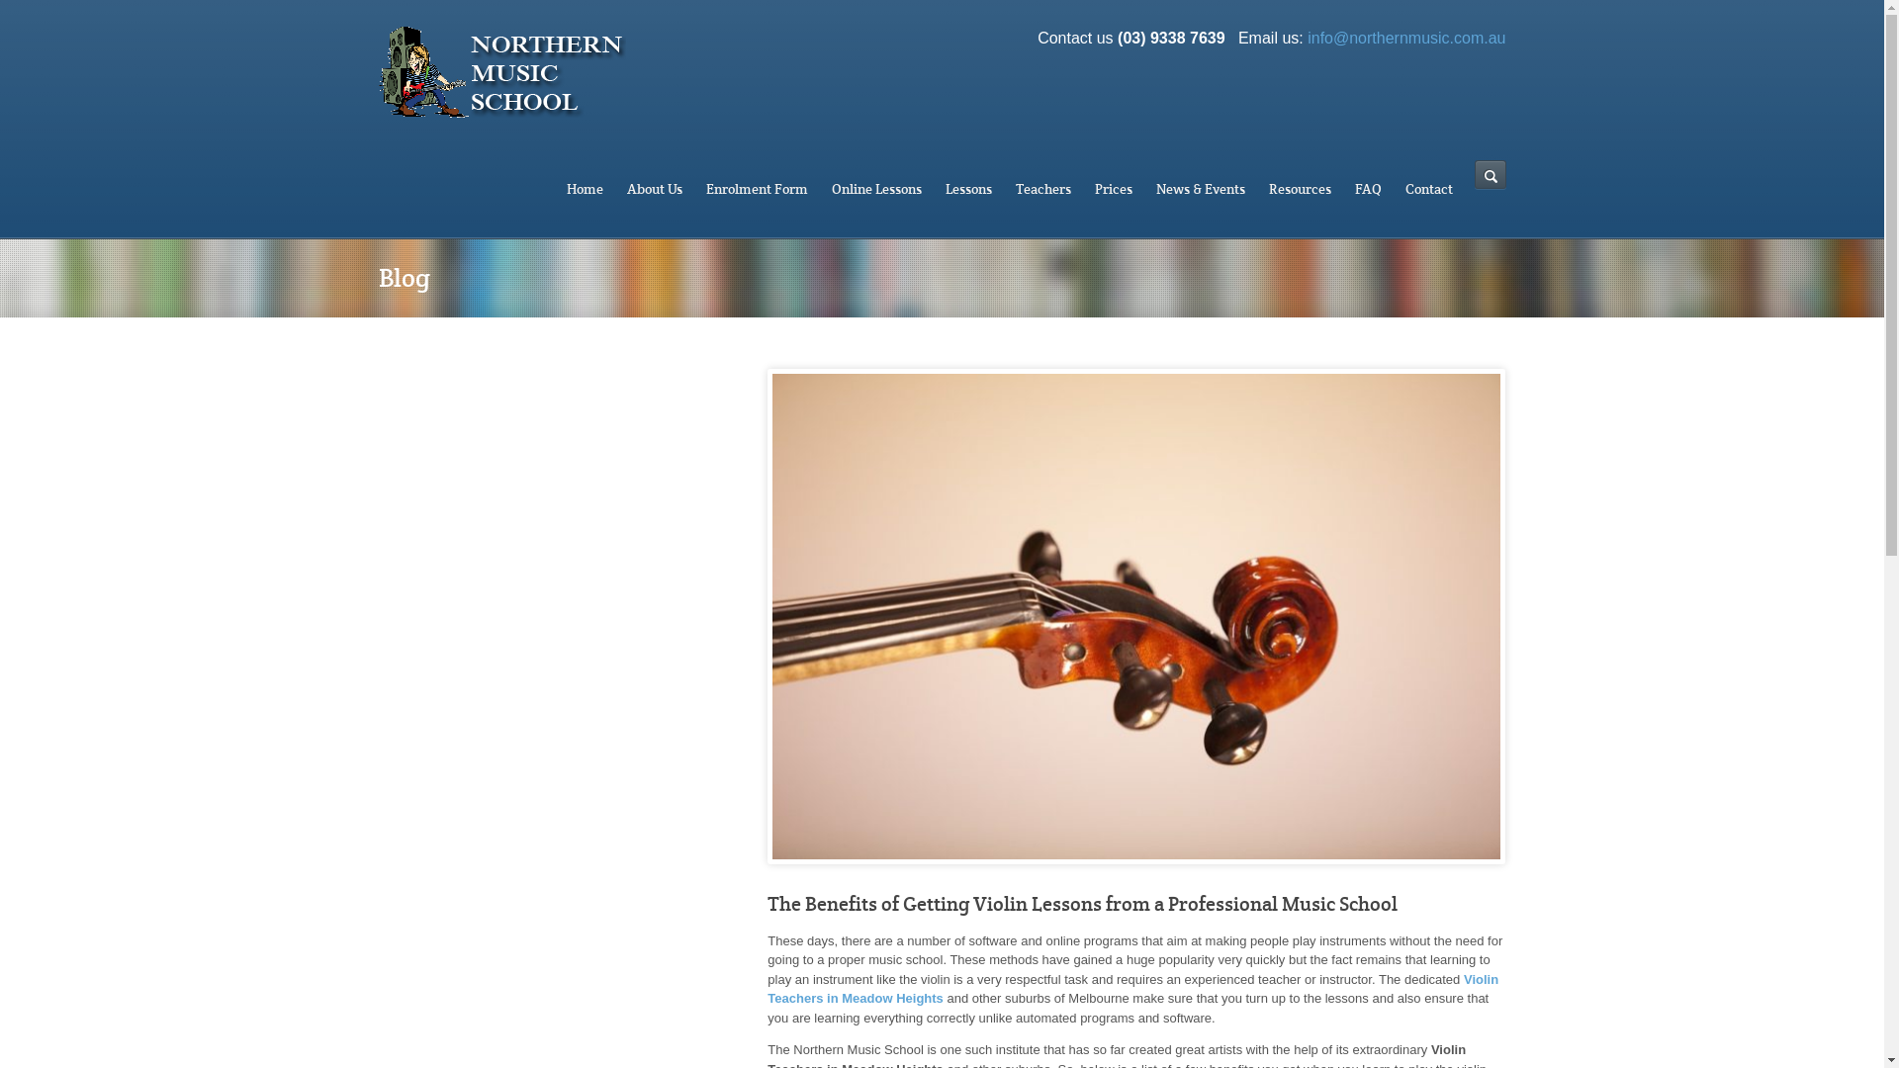  What do you see at coordinates (1369, 190) in the screenshot?
I see `FAQ` at bounding box center [1369, 190].